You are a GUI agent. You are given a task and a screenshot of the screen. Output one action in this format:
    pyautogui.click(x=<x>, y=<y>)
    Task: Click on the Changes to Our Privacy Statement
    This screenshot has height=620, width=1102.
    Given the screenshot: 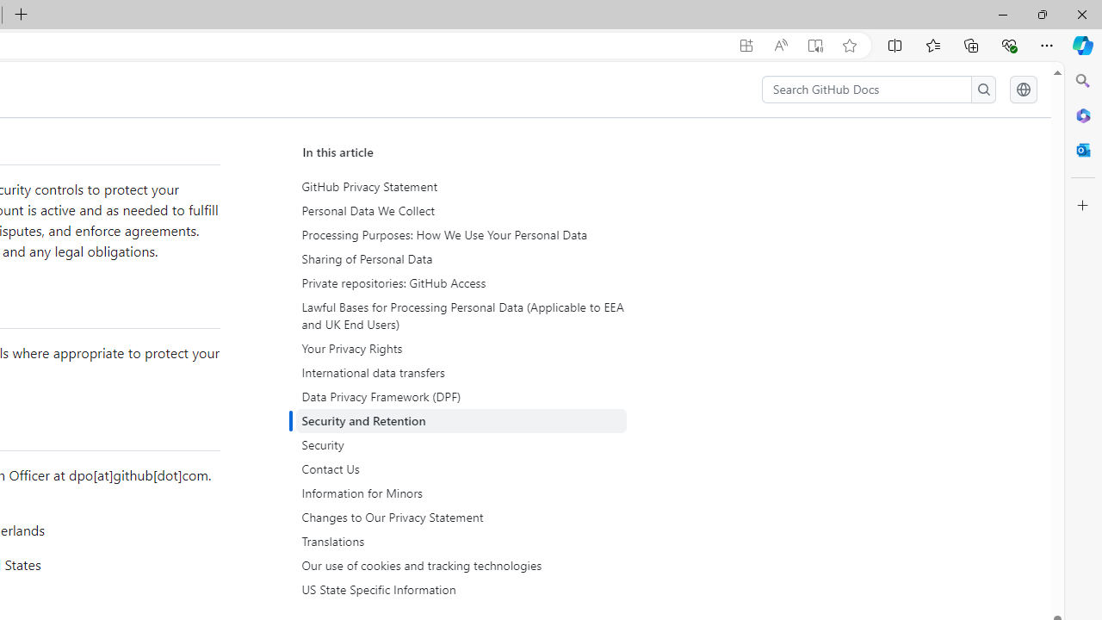 What is the action you would take?
    pyautogui.click(x=463, y=517)
    